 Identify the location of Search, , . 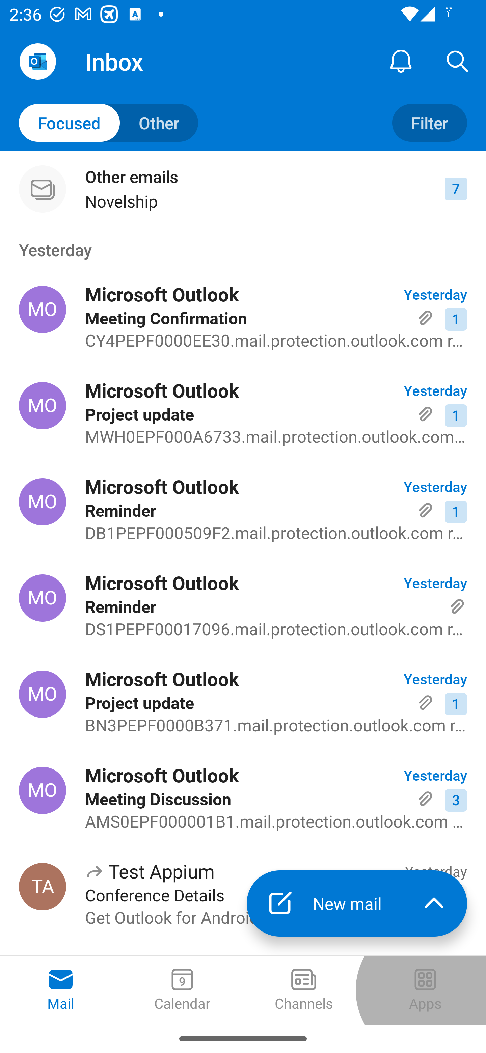
(458, 61).